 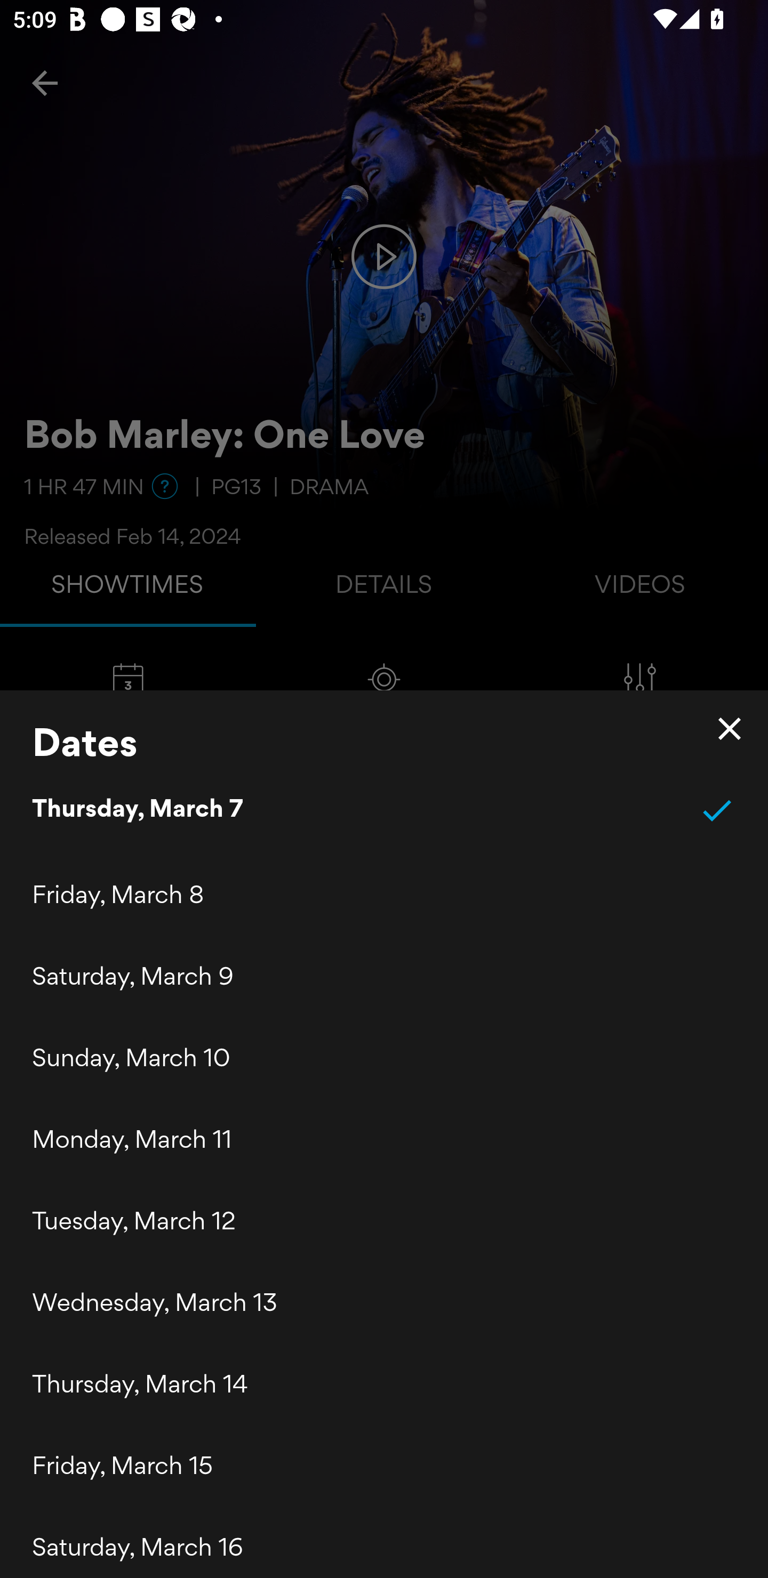 I want to click on Friday, March 8, so click(x=384, y=895).